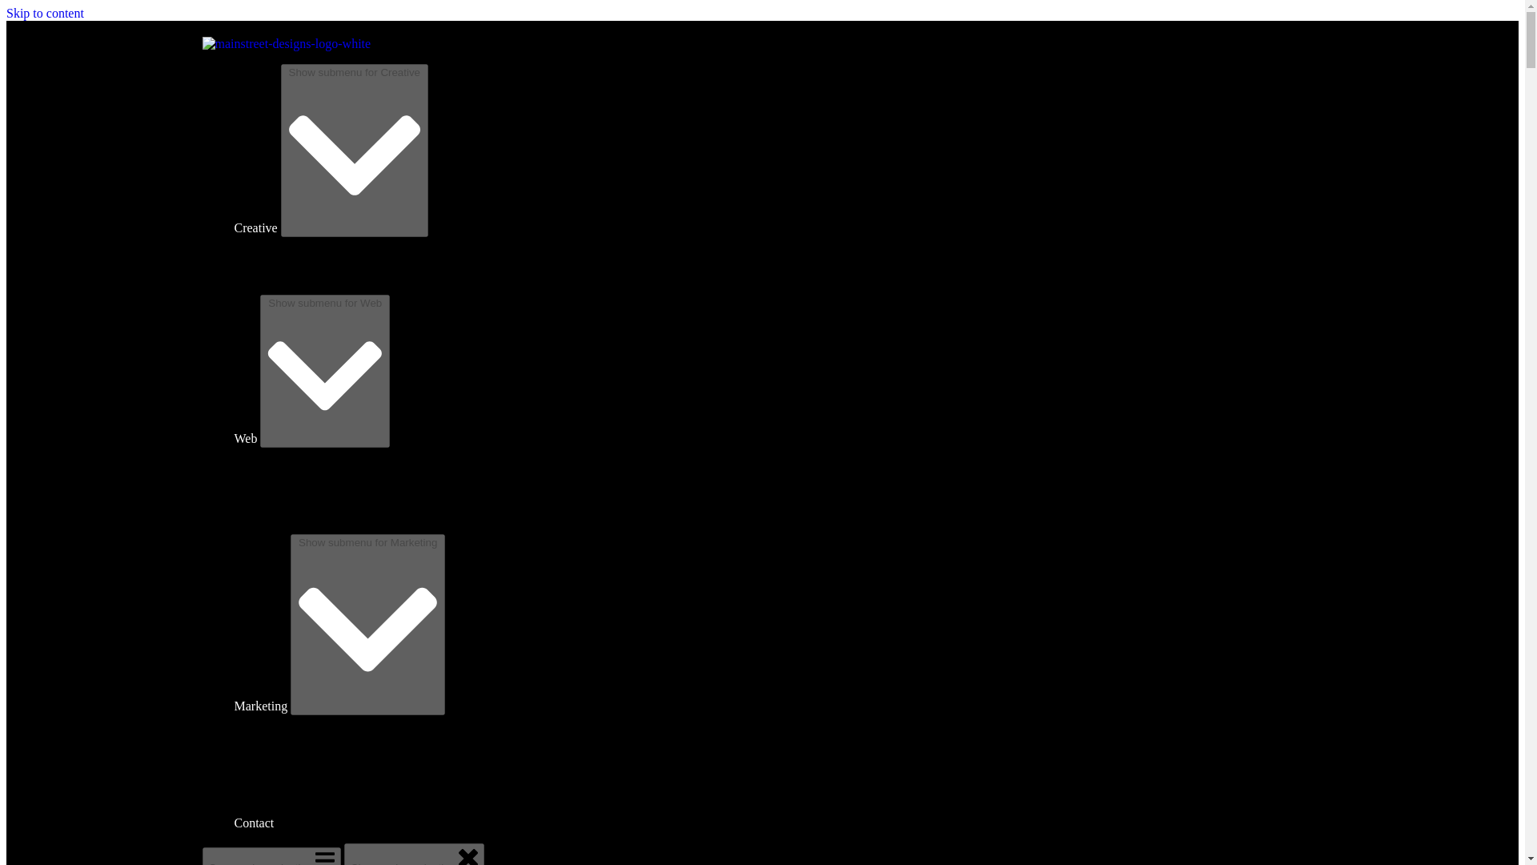 Image resolution: width=1537 pixels, height=865 pixels. What do you see at coordinates (351, 454) in the screenshot?
I see `Responsive Web Design Services` at bounding box center [351, 454].